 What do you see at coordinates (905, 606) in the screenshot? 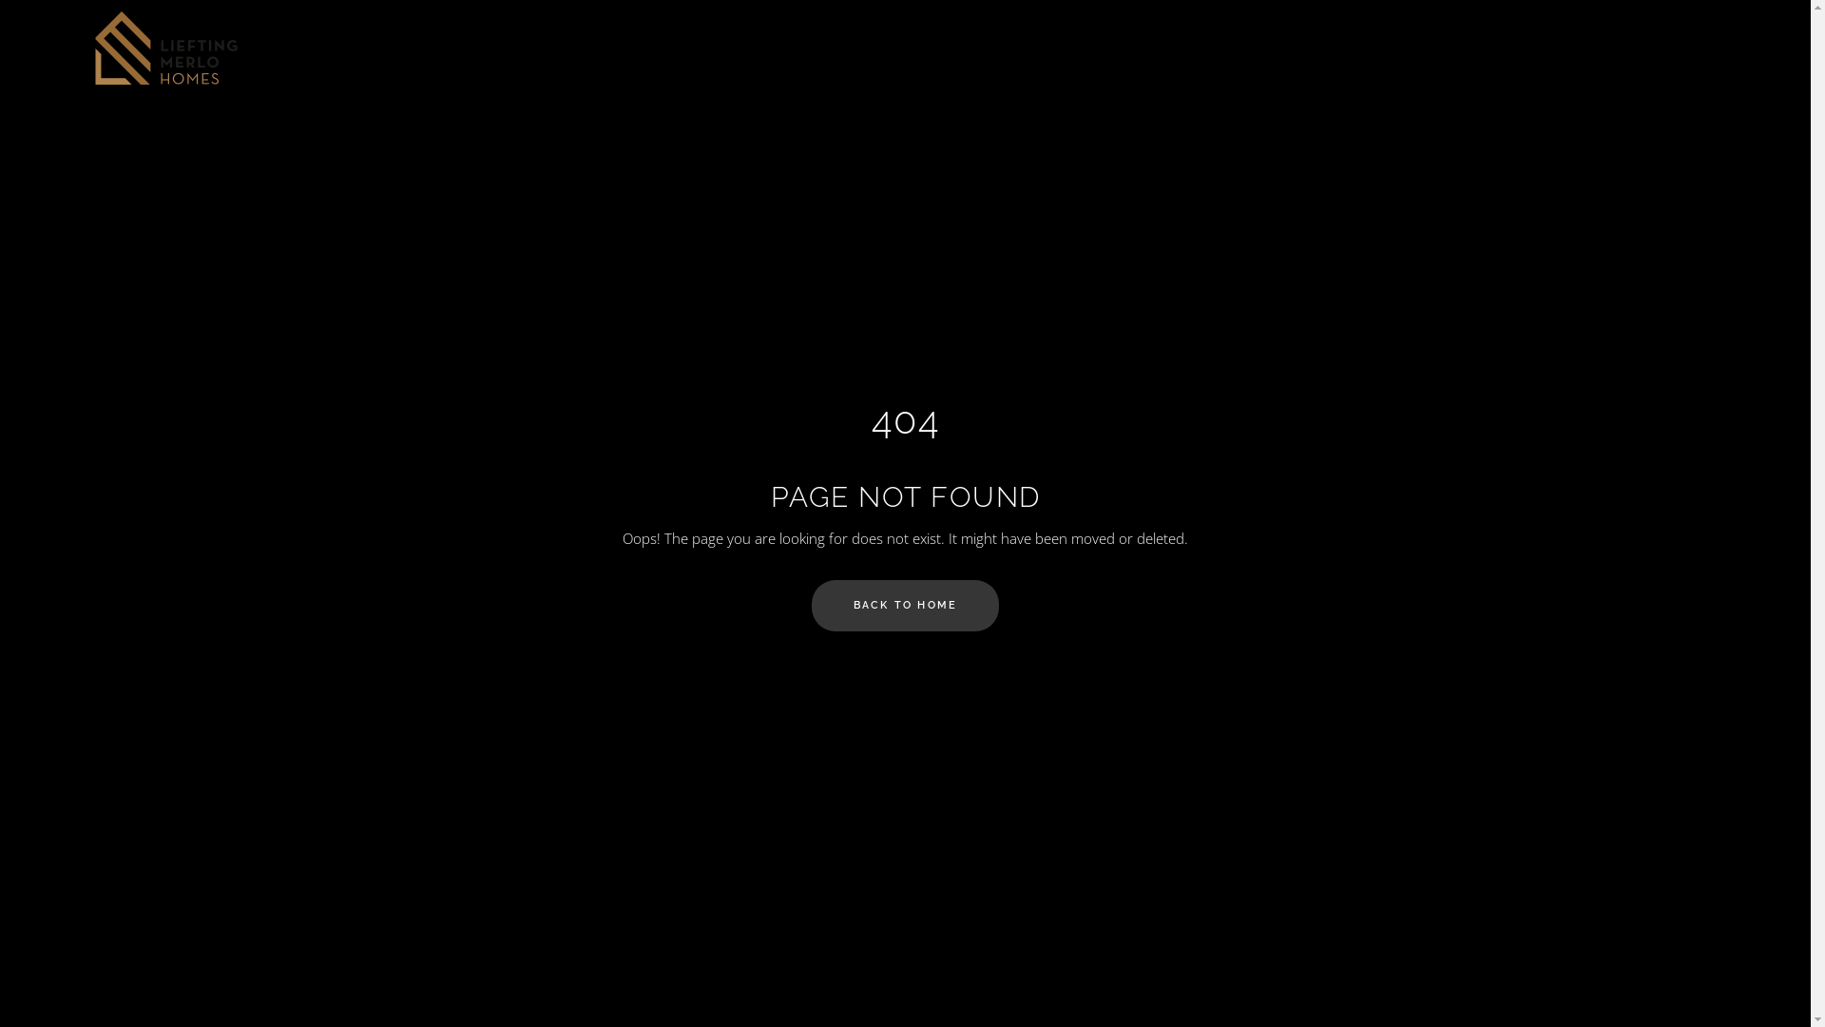
I see `BACK TO HOME` at bounding box center [905, 606].